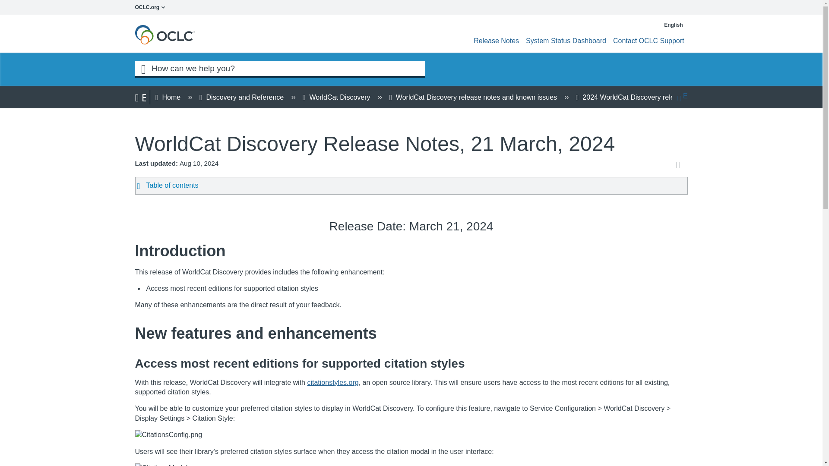  What do you see at coordinates (242, 98) in the screenshot?
I see `Discovery and Reference` at bounding box center [242, 98].